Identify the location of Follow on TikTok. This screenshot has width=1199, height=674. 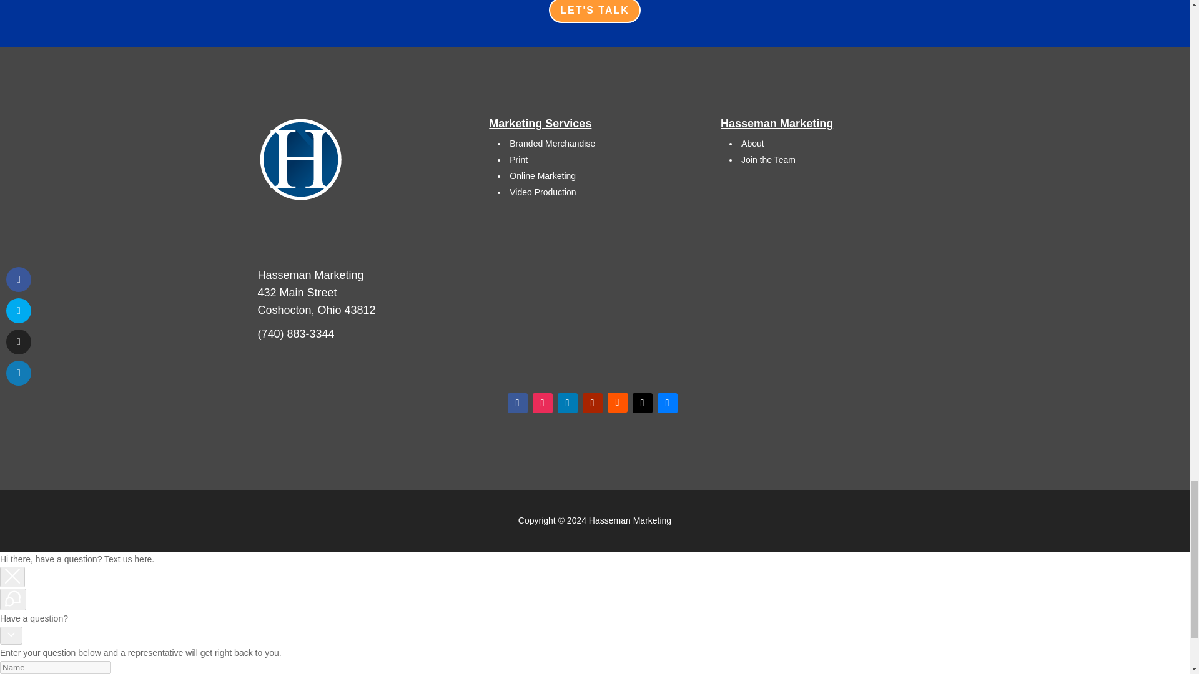
(642, 403).